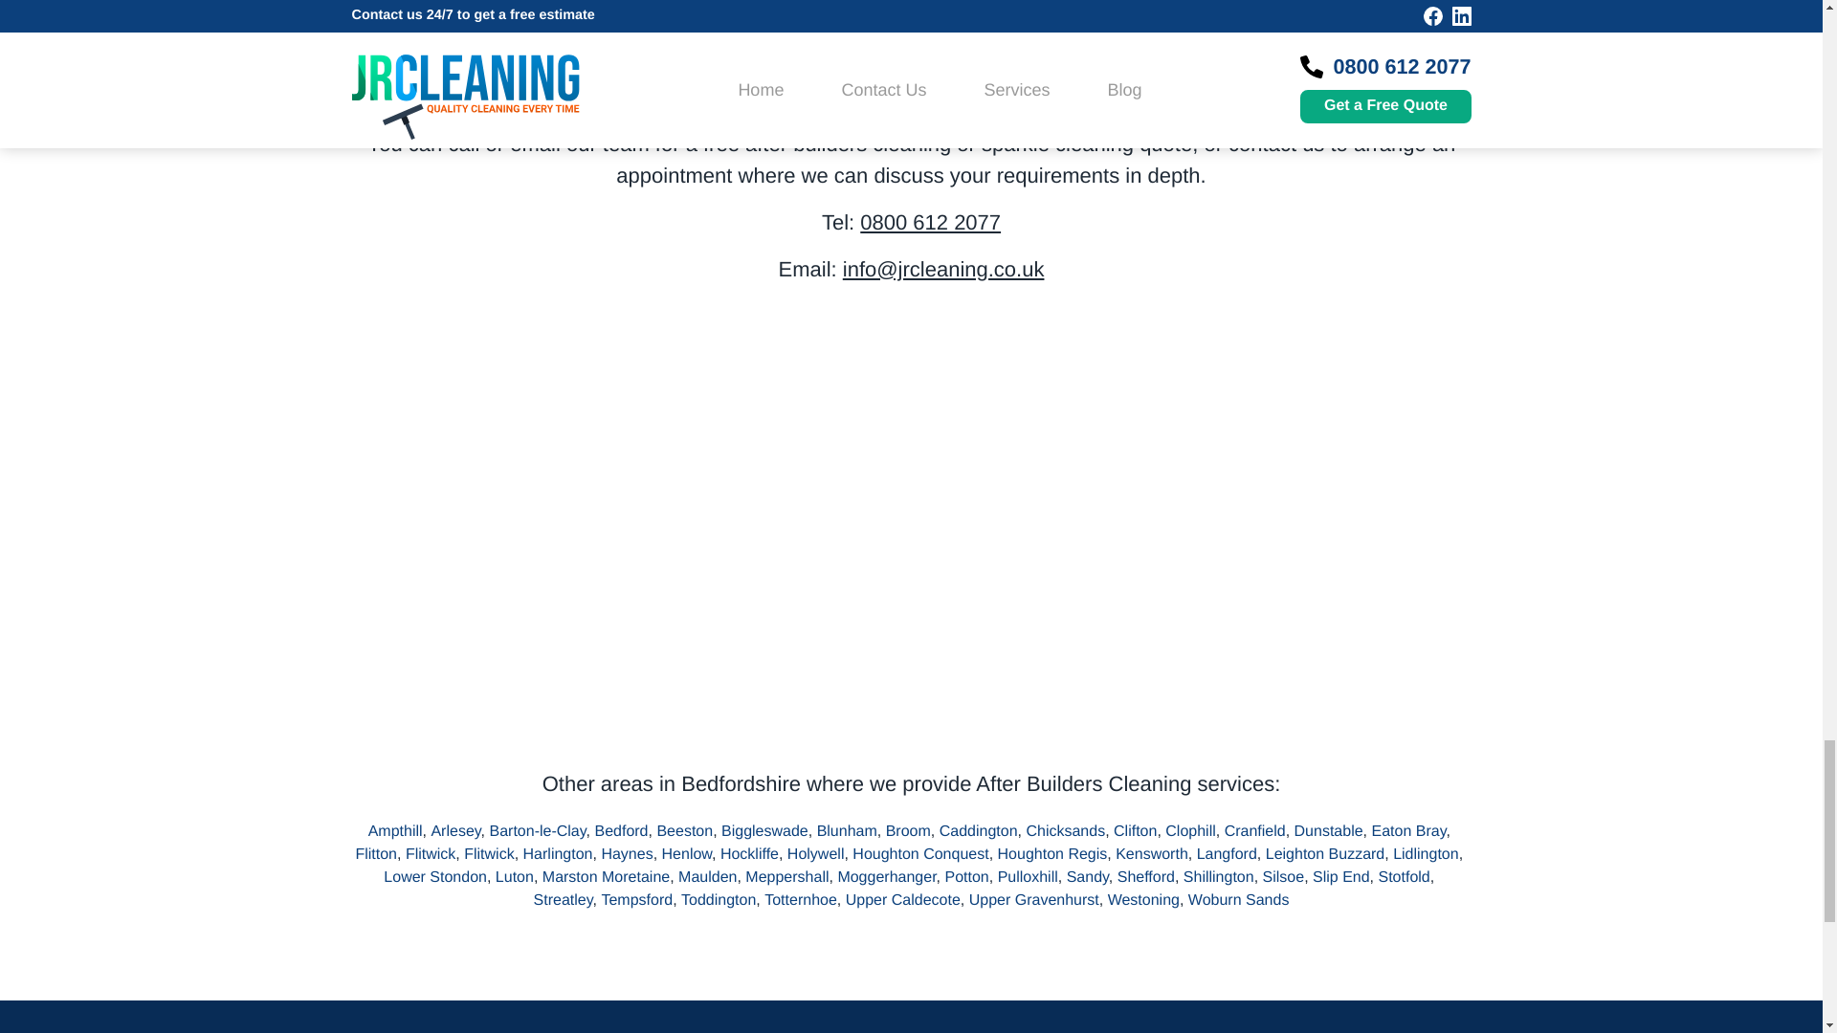  Describe the element at coordinates (542, 831) in the screenshot. I see `Barton-le-Clay` at that location.